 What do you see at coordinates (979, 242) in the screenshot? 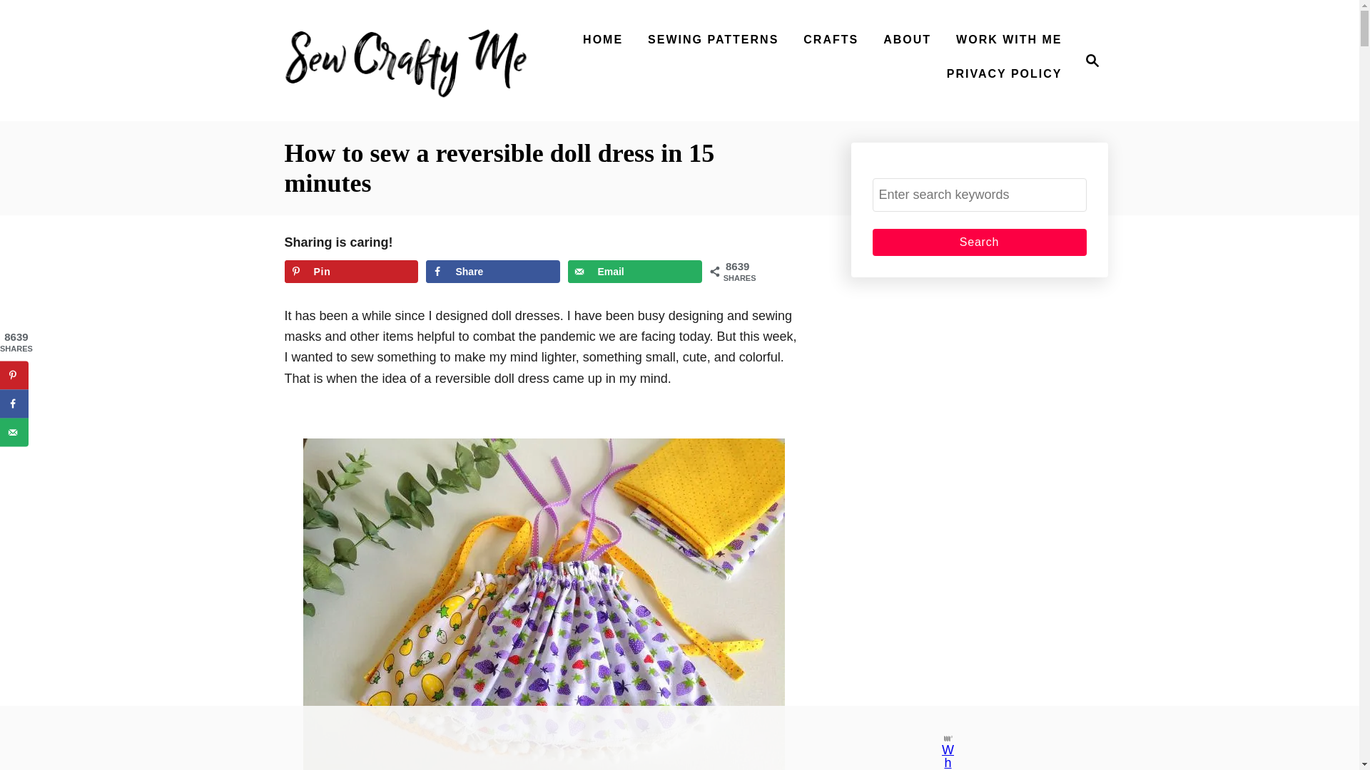
I see `Save to Pinterest` at bounding box center [979, 242].